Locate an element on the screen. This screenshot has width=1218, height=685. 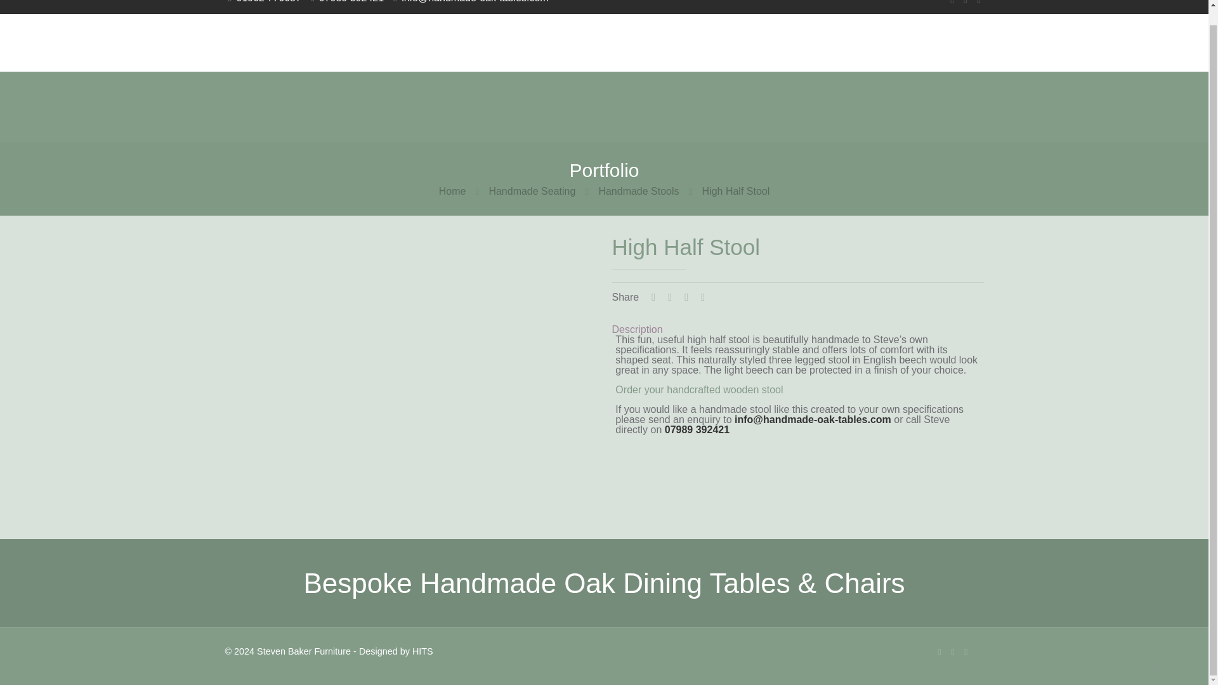
Tables is located at coordinates (450, 42).